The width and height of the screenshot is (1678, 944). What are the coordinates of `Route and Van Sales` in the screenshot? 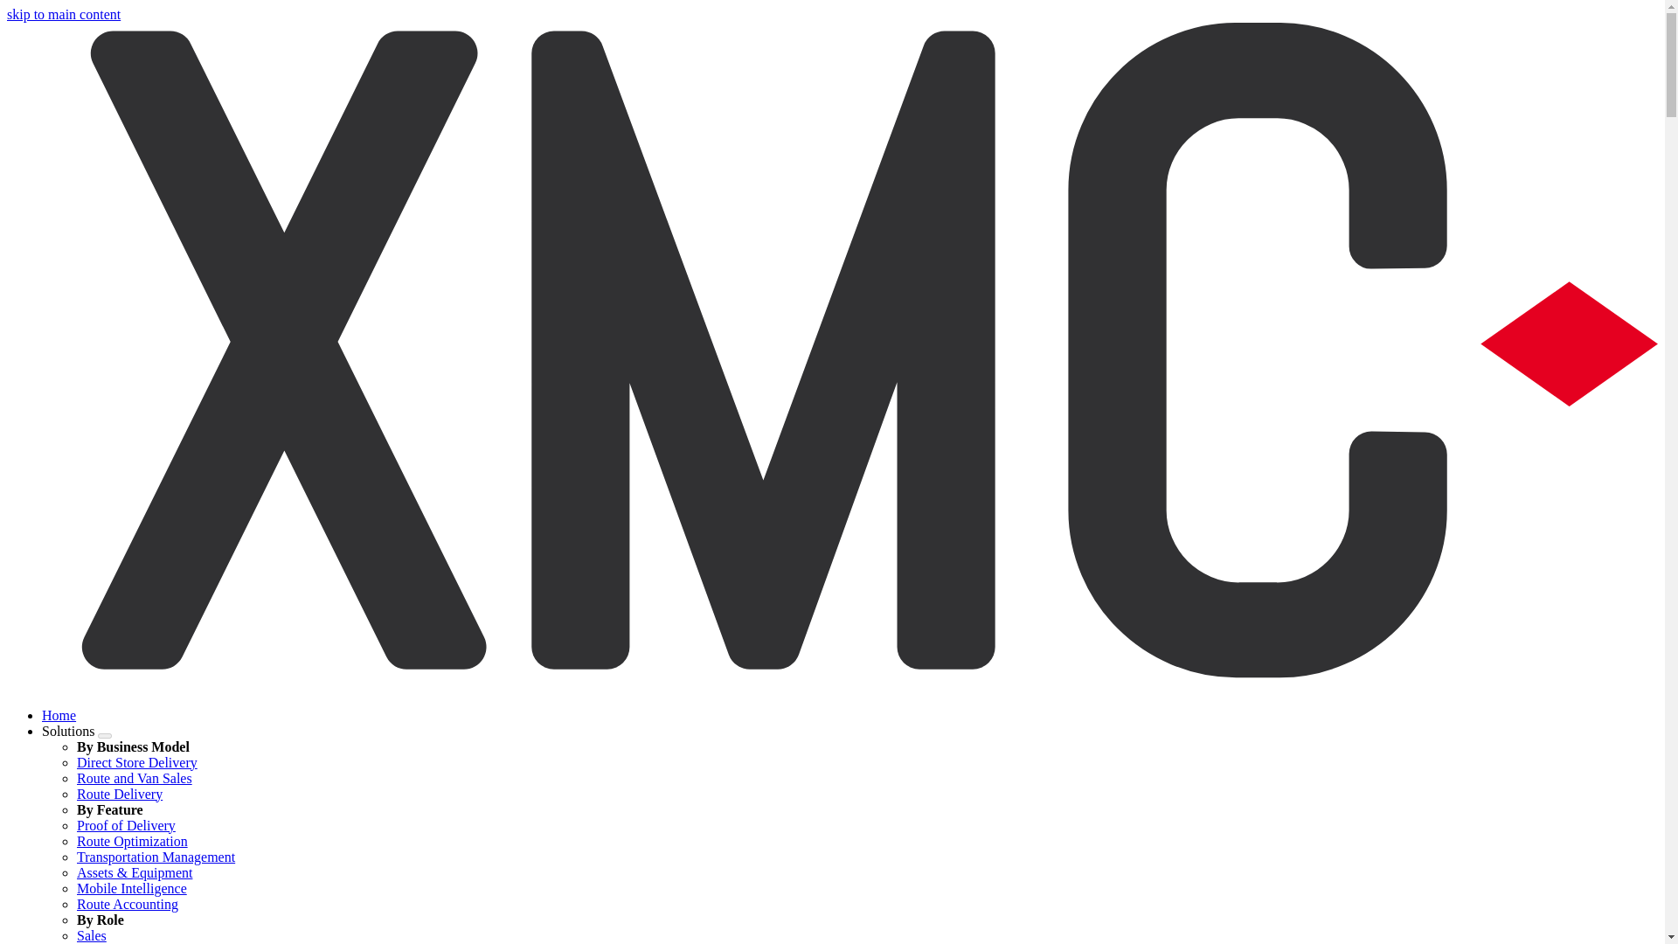 It's located at (135, 778).